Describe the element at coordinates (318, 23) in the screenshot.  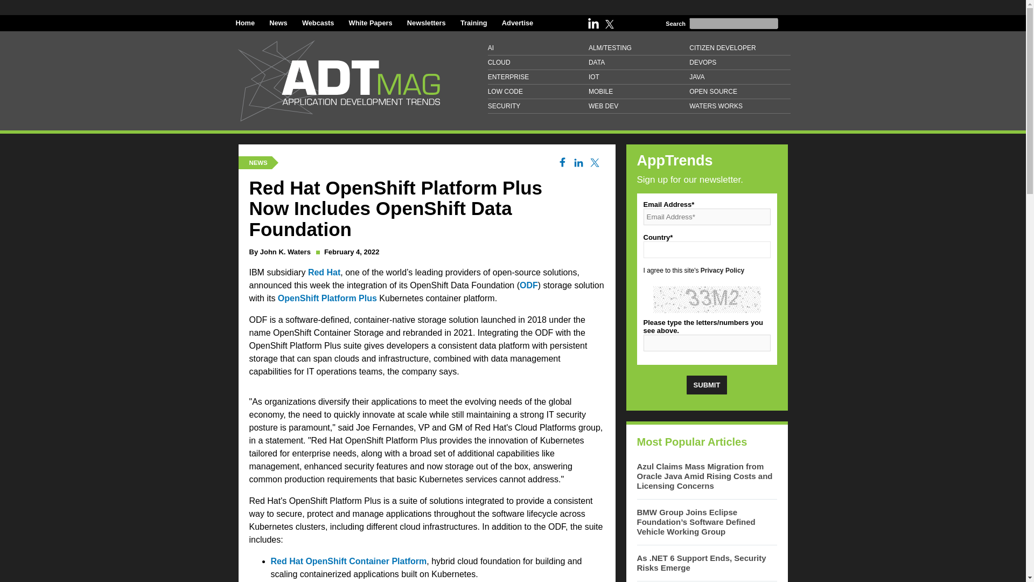
I see `Webcasts` at that location.